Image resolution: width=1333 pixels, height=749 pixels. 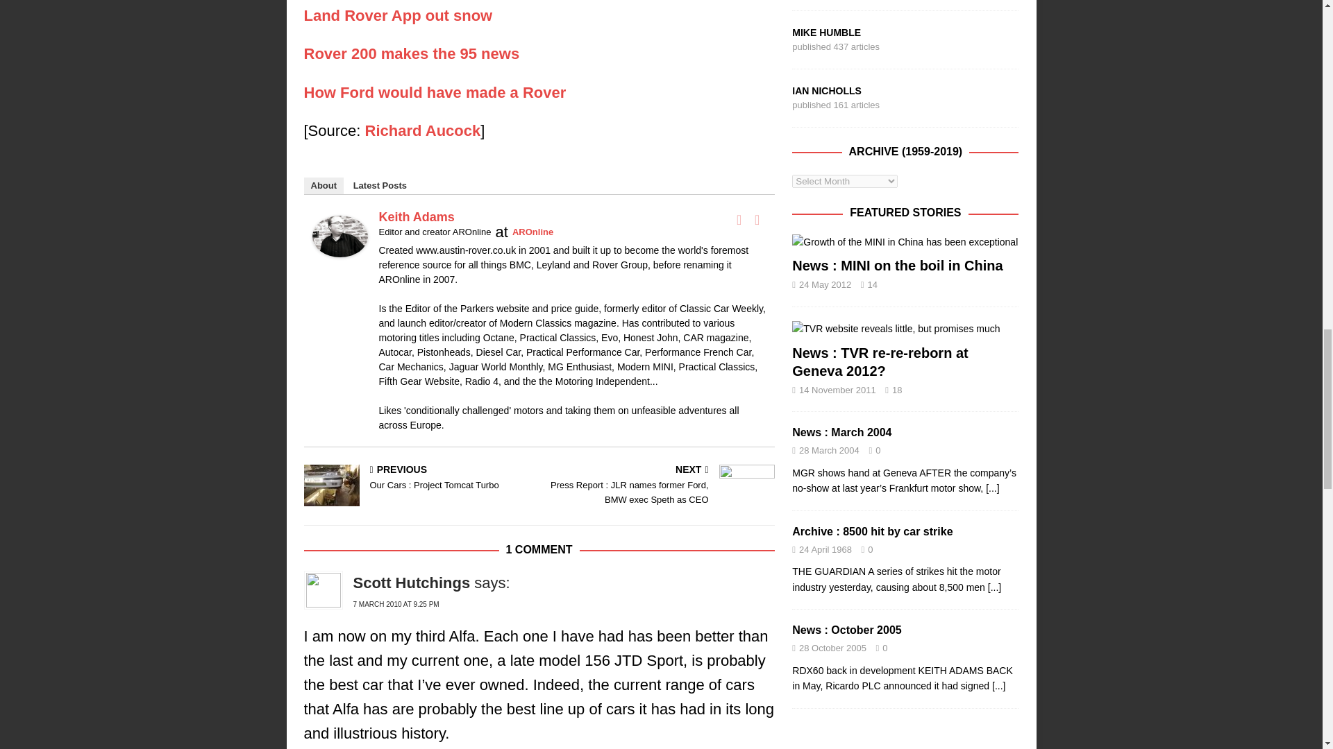 I want to click on Rover 200 makes the 95 news, so click(x=411, y=53).